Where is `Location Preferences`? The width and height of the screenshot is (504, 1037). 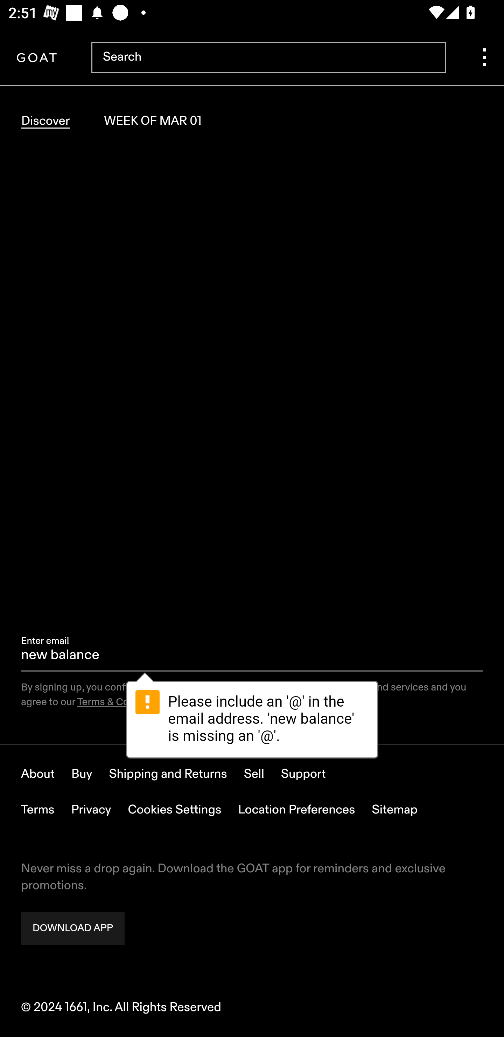
Location Preferences is located at coordinates (296, 810).